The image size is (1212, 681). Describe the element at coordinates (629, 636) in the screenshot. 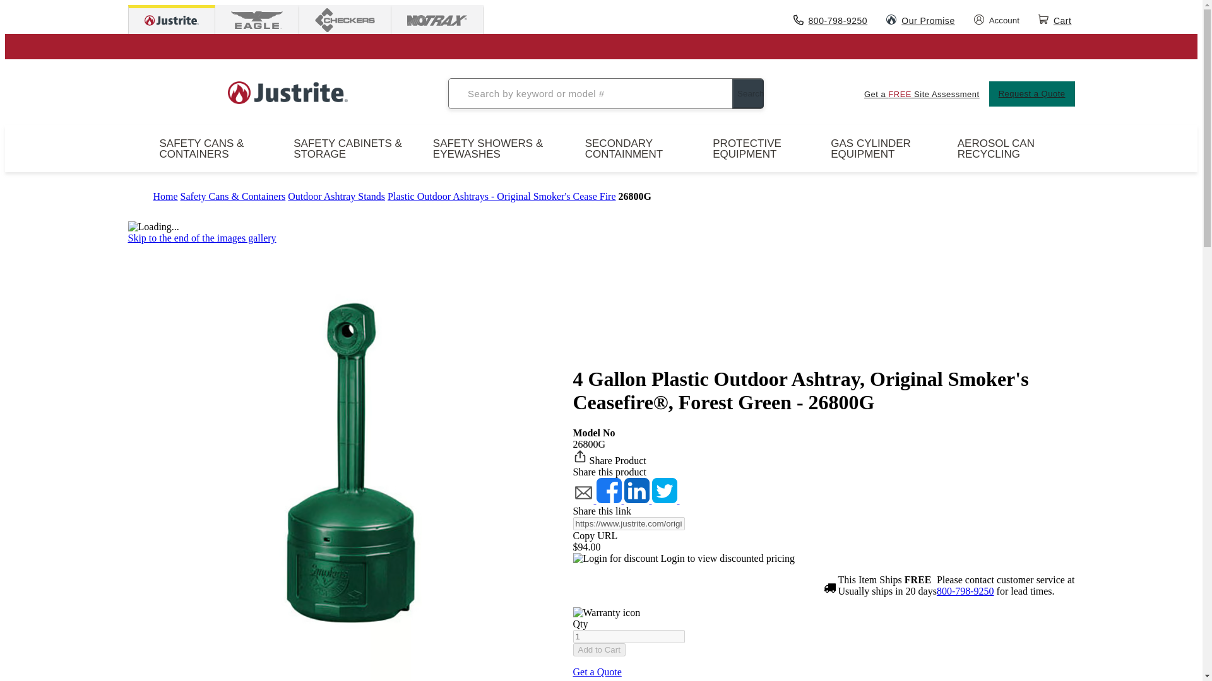

I see `1` at that location.